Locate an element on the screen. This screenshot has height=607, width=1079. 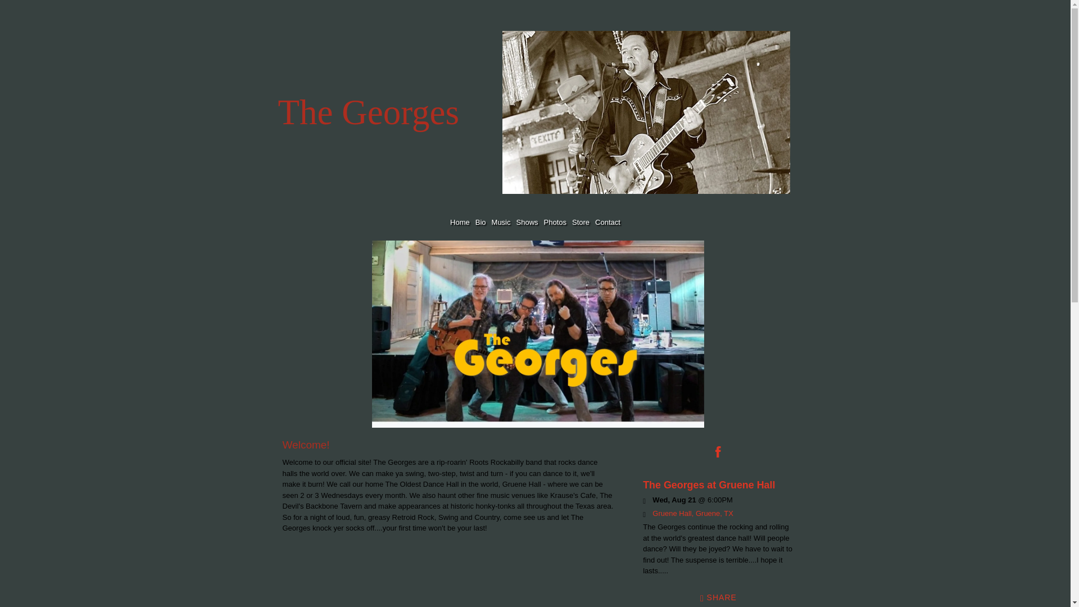
Contact is located at coordinates (608, 222).